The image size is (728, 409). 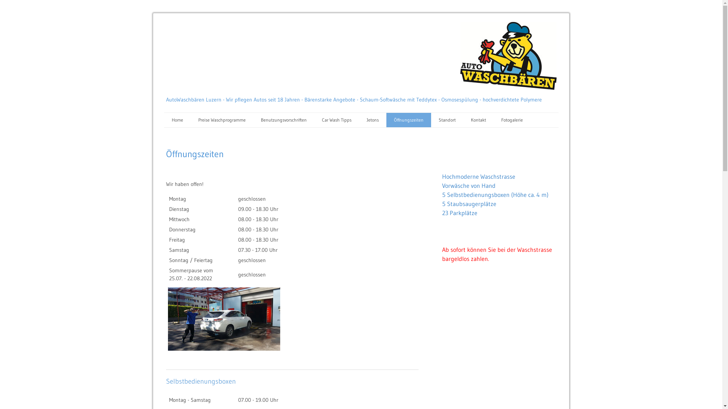 I want to click on Jetons, so click(x=372, y=120).